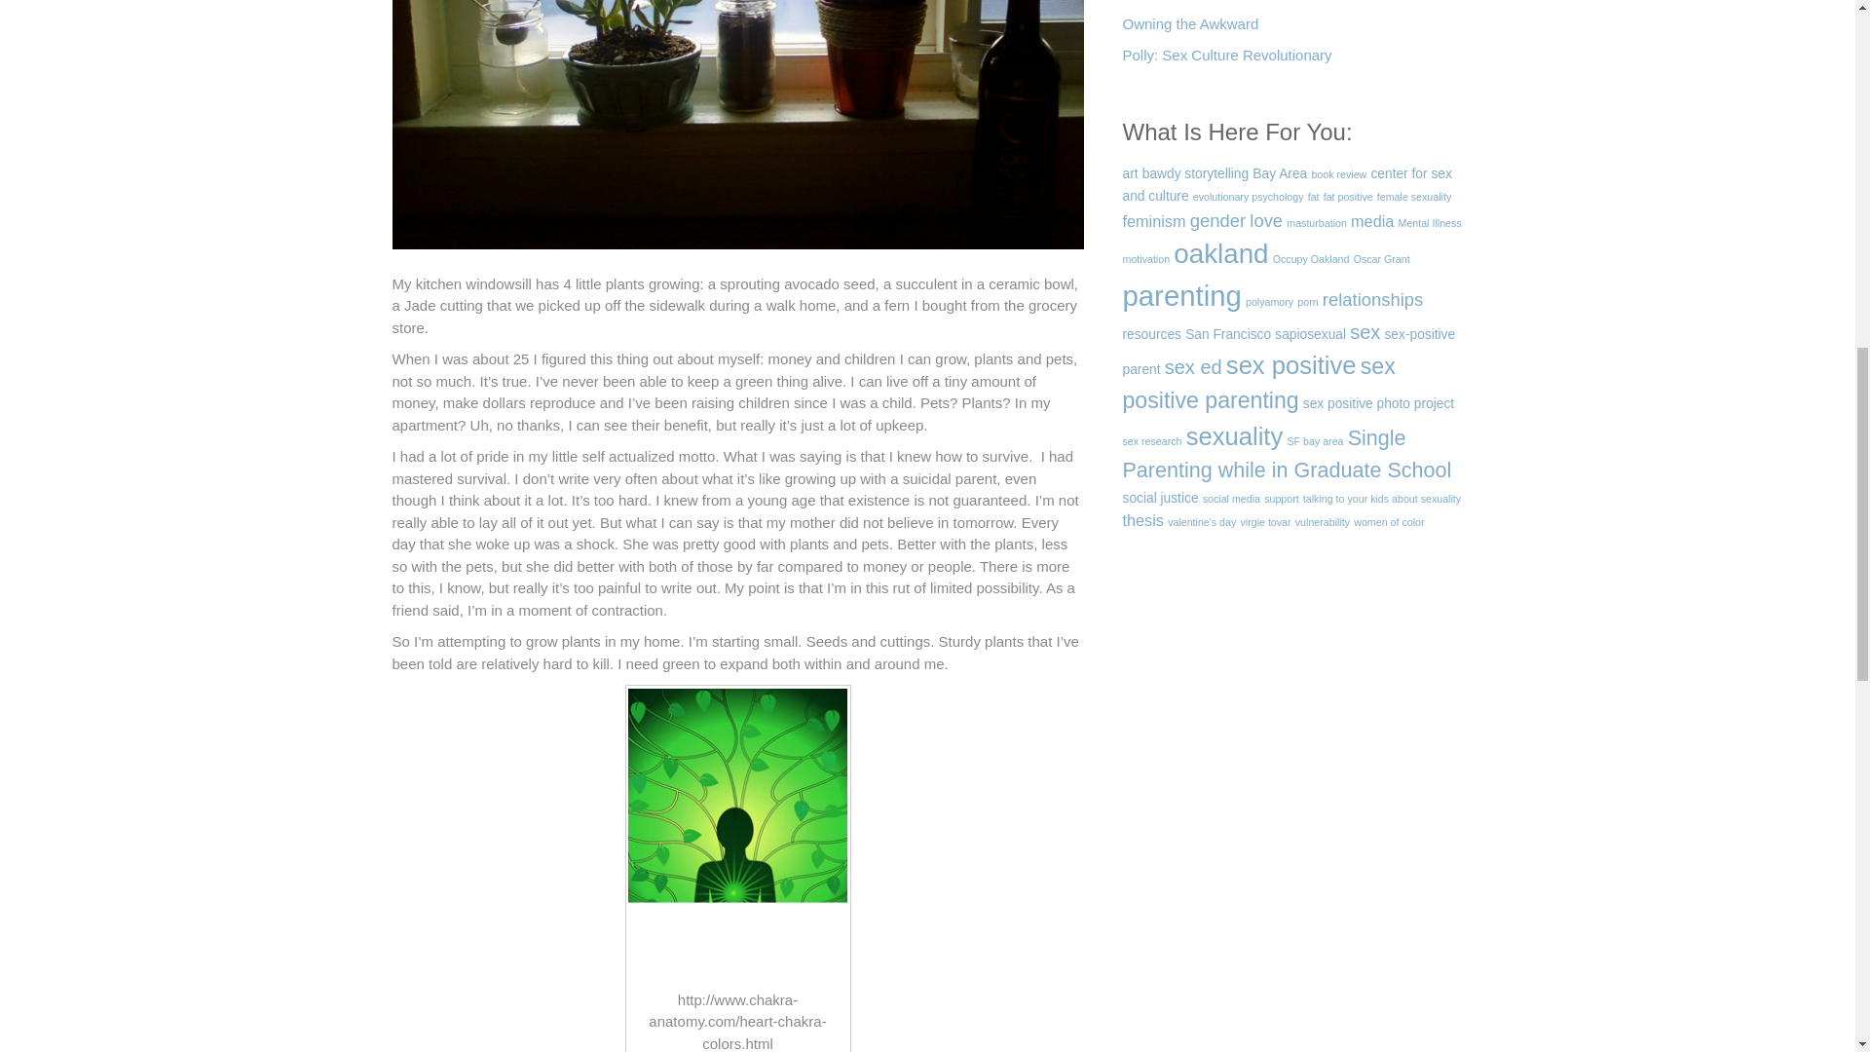 The image size is (1870, 1052). What do you see at coordinates (1286, 185) in the screenshot?
I see `4 topics` at bounding box center [1286, 185].